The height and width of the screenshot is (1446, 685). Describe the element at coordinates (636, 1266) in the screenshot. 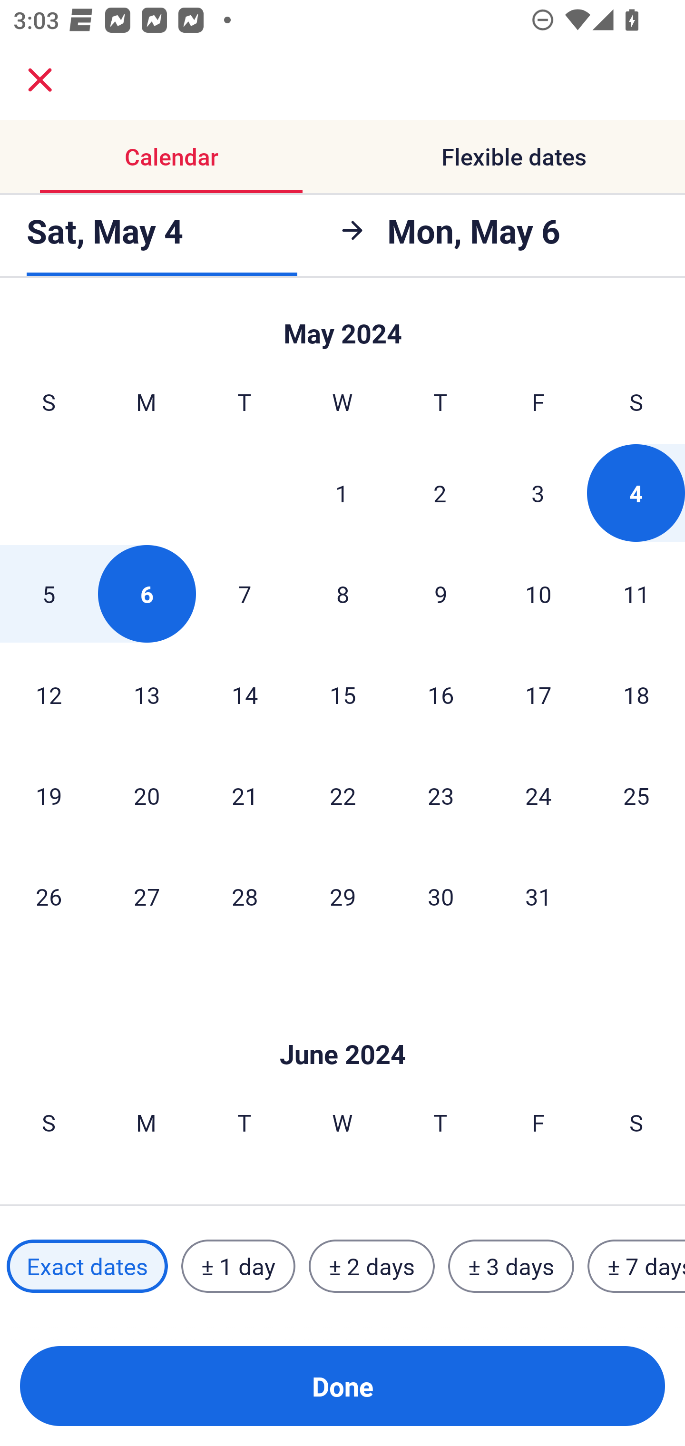

I see `± 7 days` at that location.